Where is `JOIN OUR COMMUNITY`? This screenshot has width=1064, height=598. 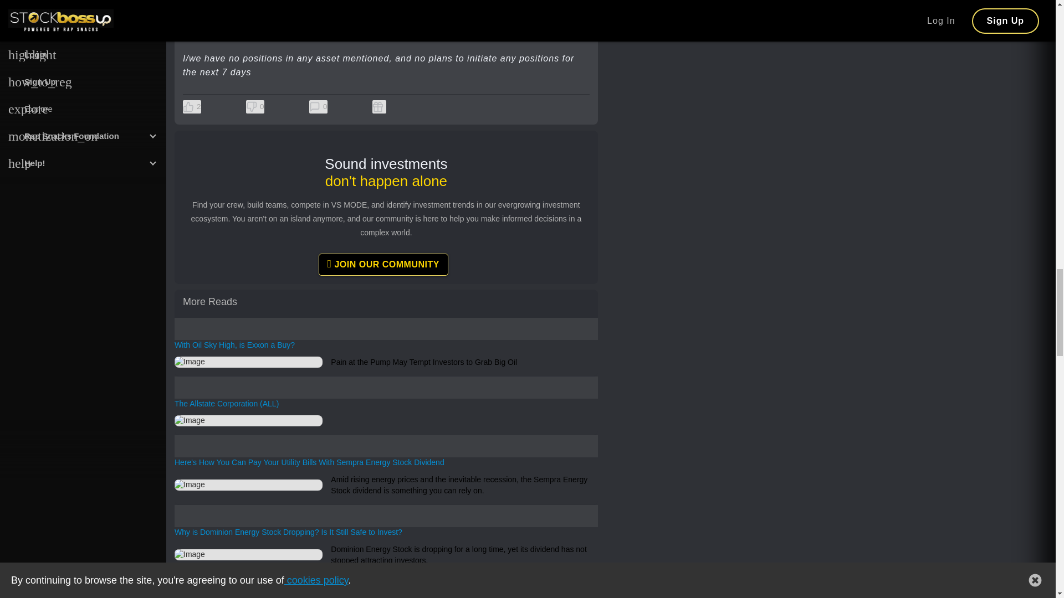
JOIN OUR COMMUNITY is located at coordinates (383, 264).